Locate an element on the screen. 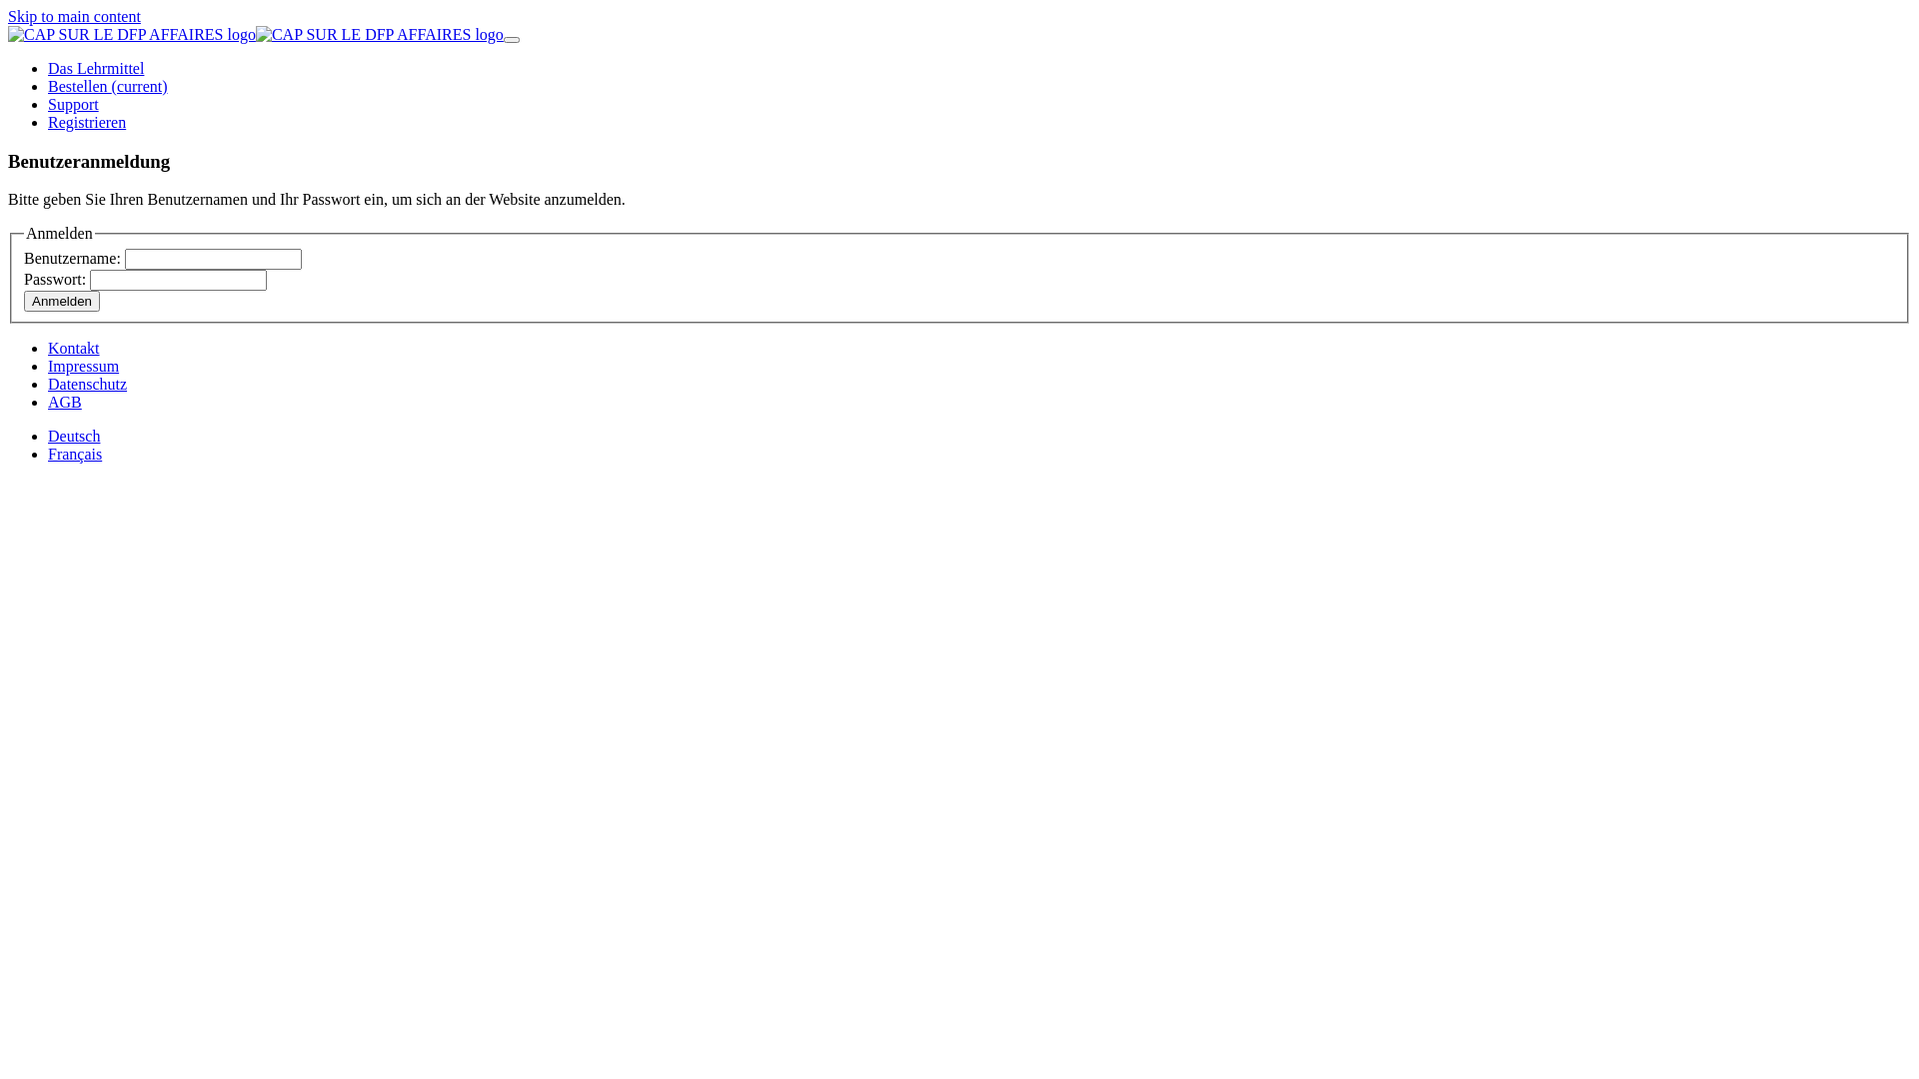 Image resolution: width=1919 pixels, height=1079 pixels. Skip to main content is located at coordinates (74, 16).